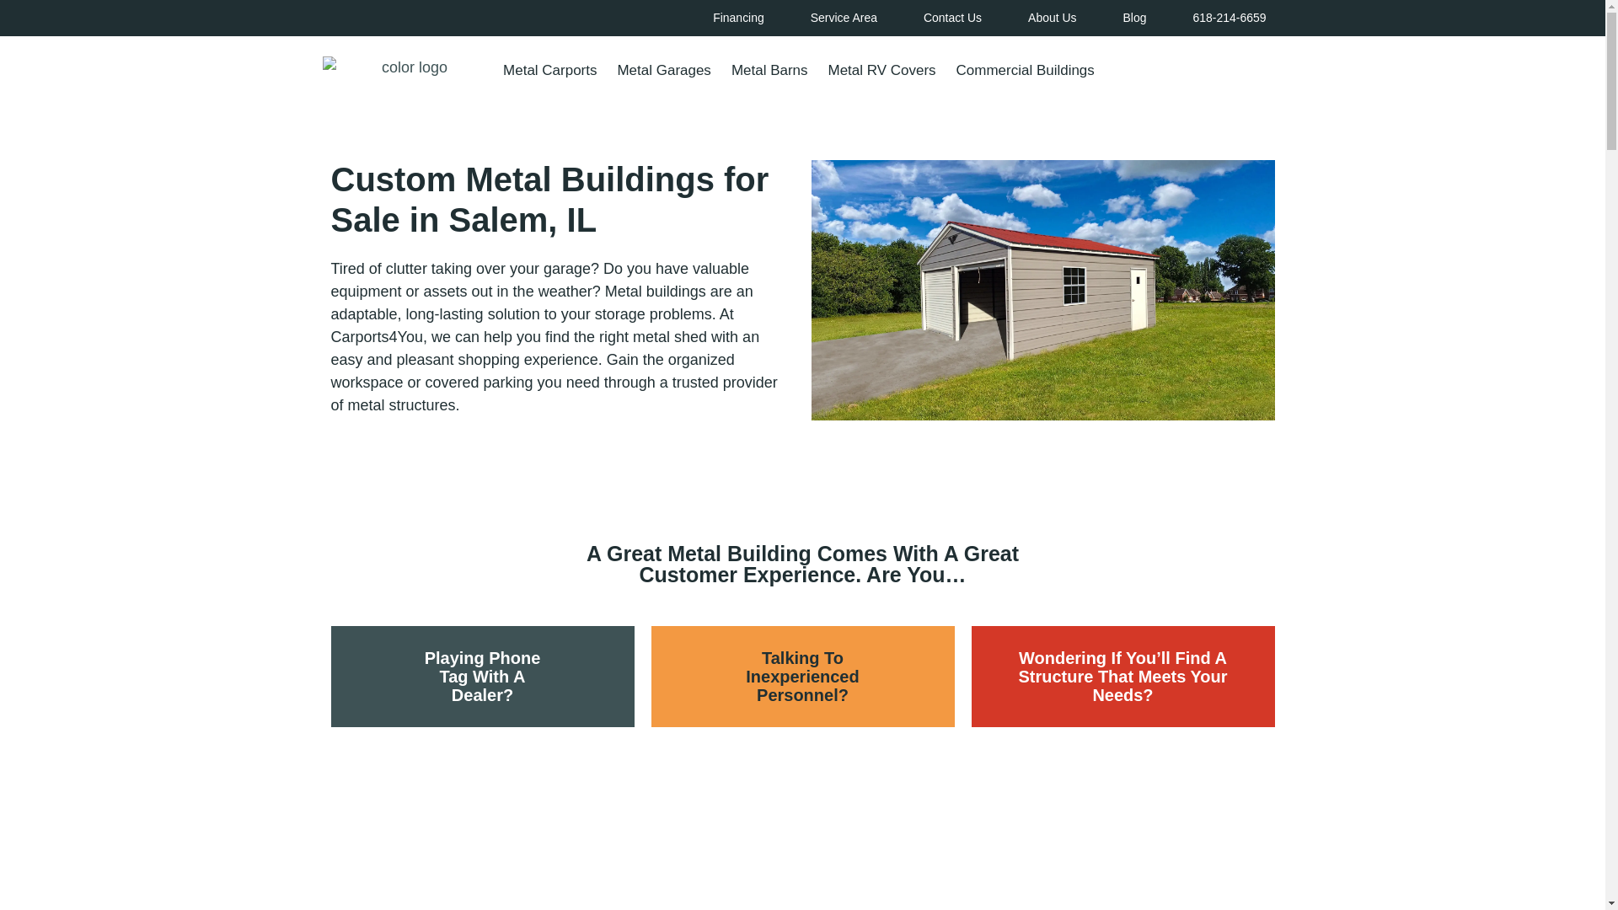 This screenshot has height=910, width=1618. What do you see at coordinates (663, 70) in the screenshot?
I see `Metal Garages` at bounding box center [663, 70].